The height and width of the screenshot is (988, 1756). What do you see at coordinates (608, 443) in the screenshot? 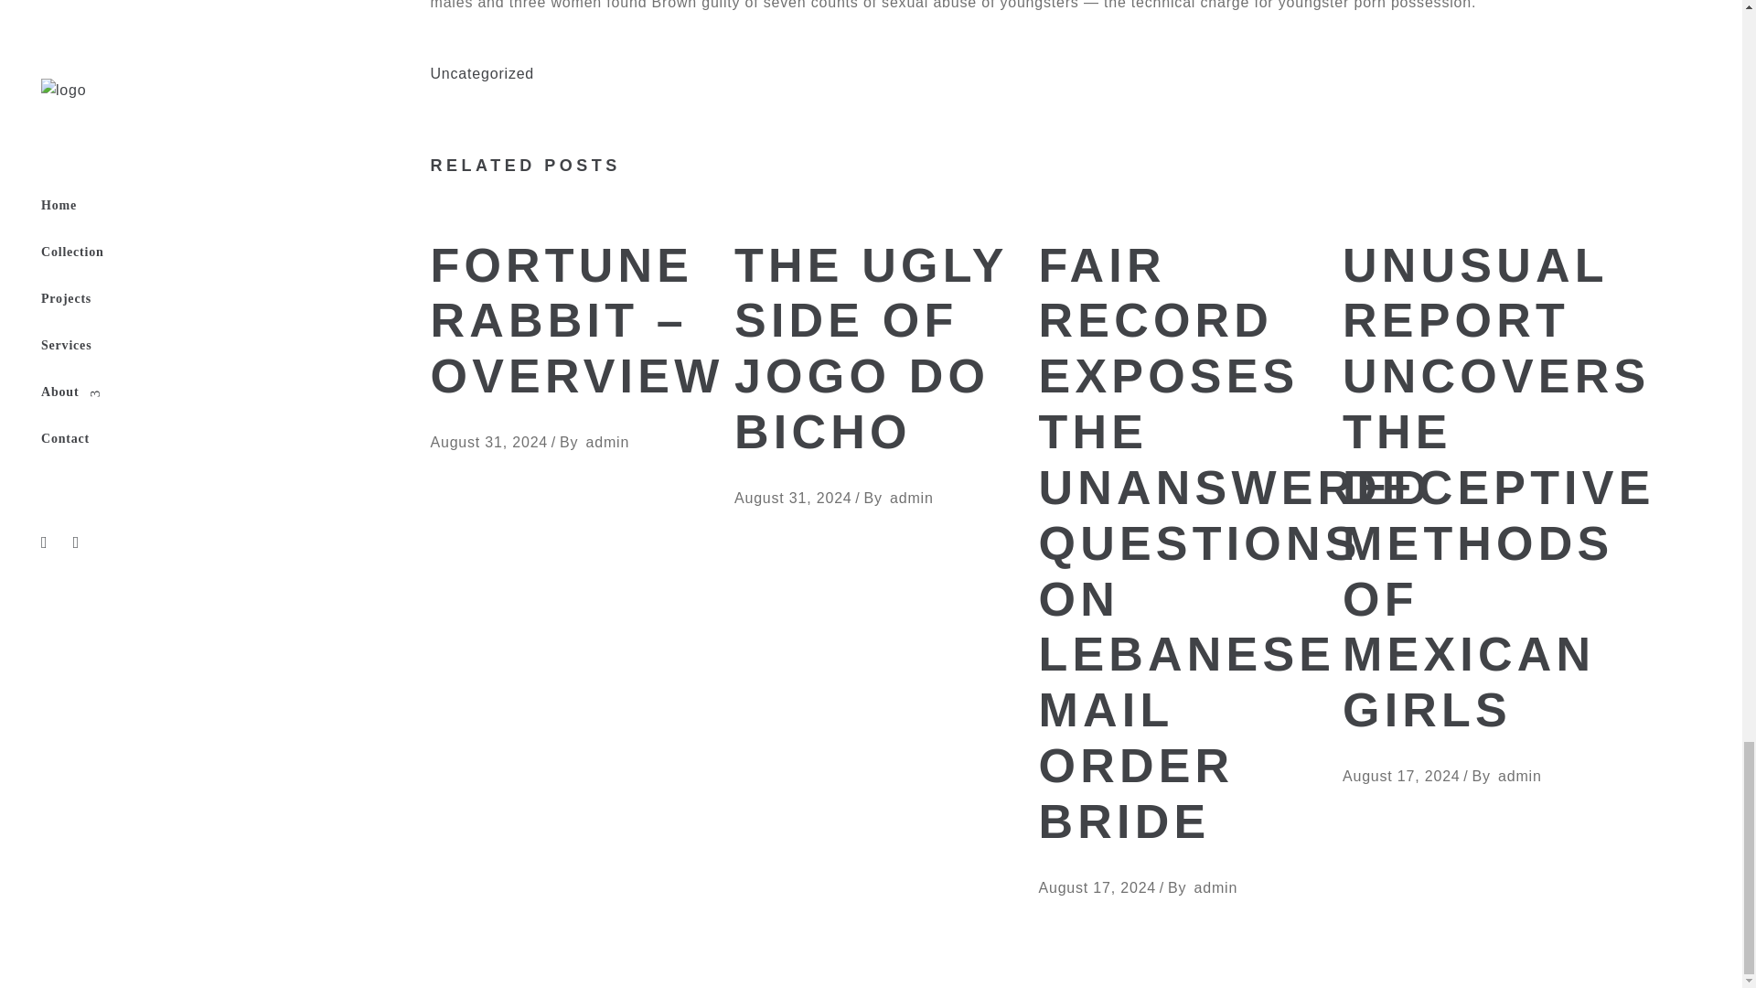
I see `admin` at bounding box center [608, 443].